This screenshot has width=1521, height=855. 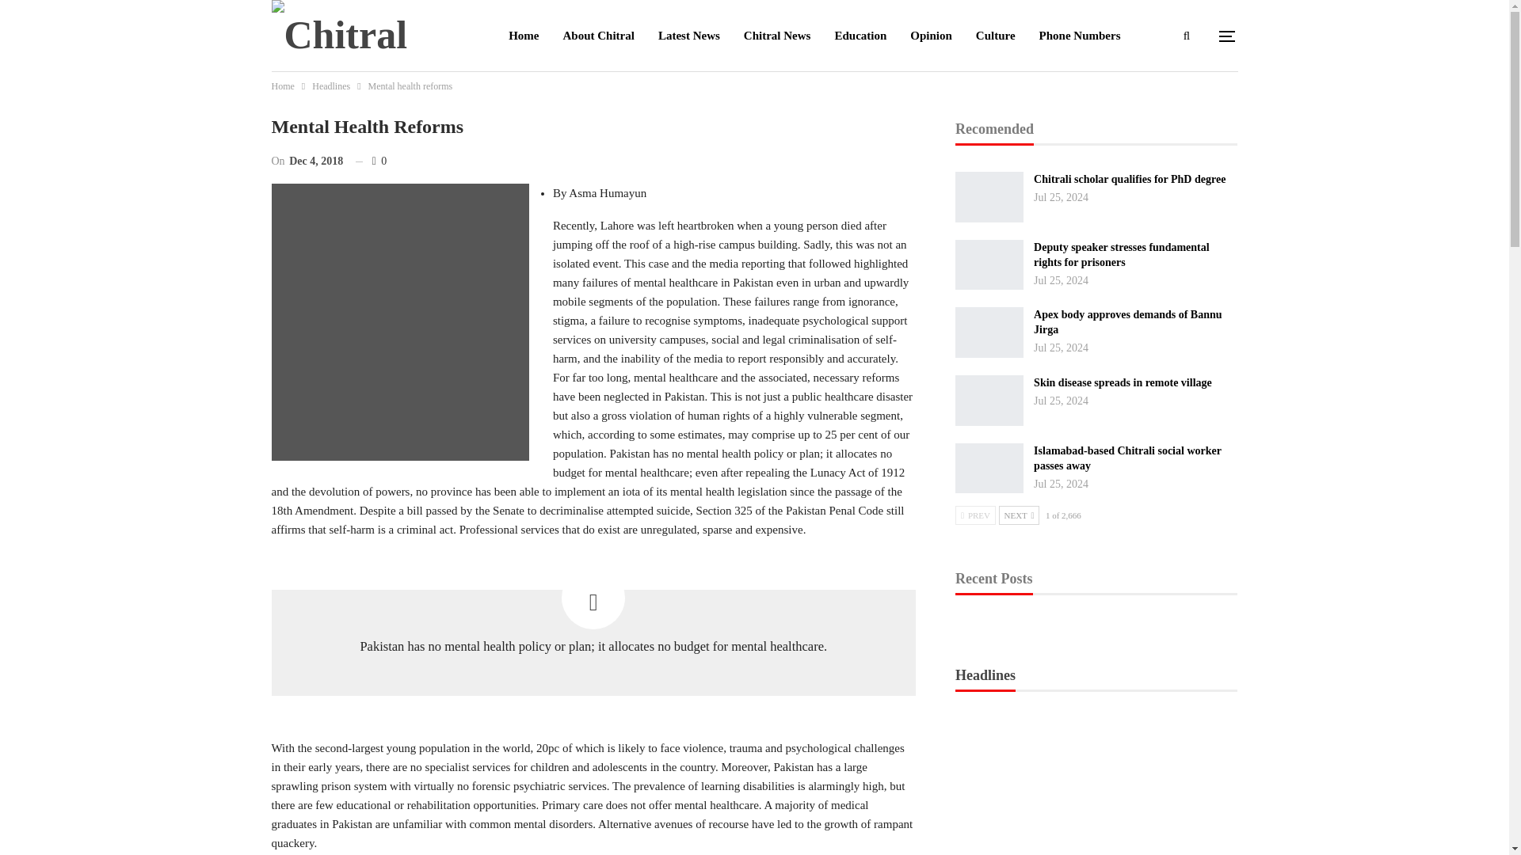 I want to click on Opinion, so click(x=932, y=35).